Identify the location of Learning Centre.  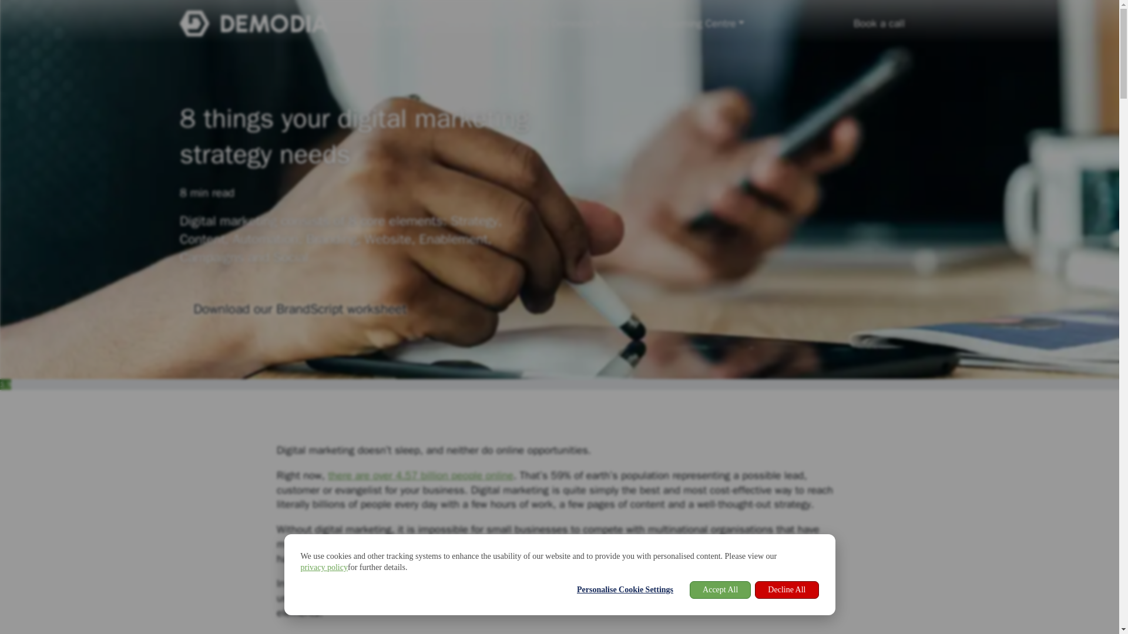
(704, 23).